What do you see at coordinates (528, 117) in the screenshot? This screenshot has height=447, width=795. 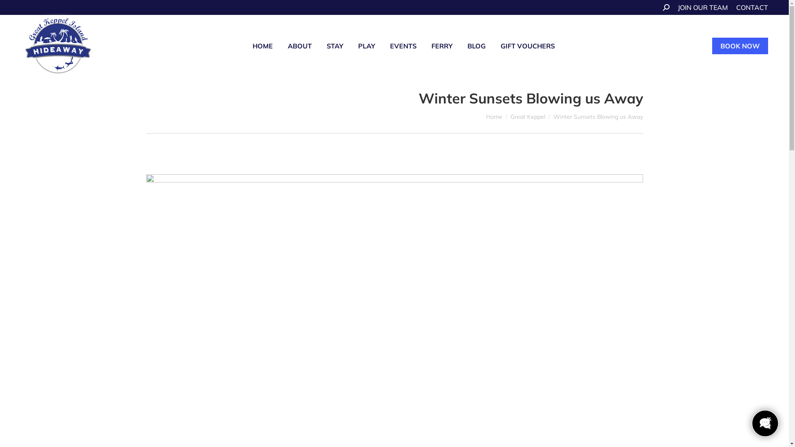 I see `Great Keppel` at bounding box center [528, 117].